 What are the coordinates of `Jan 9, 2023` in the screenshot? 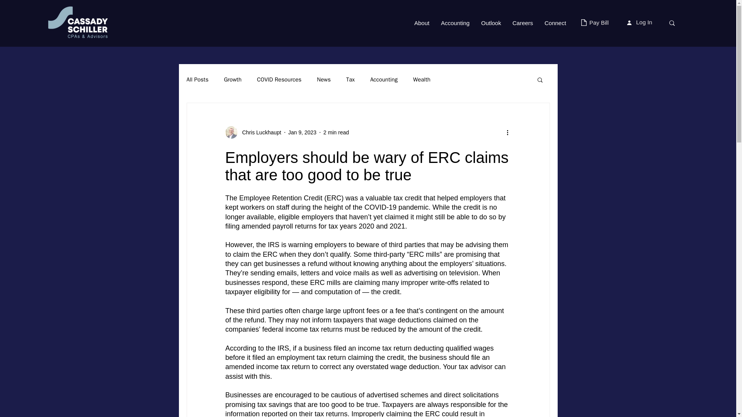 It's located at (302, 132).